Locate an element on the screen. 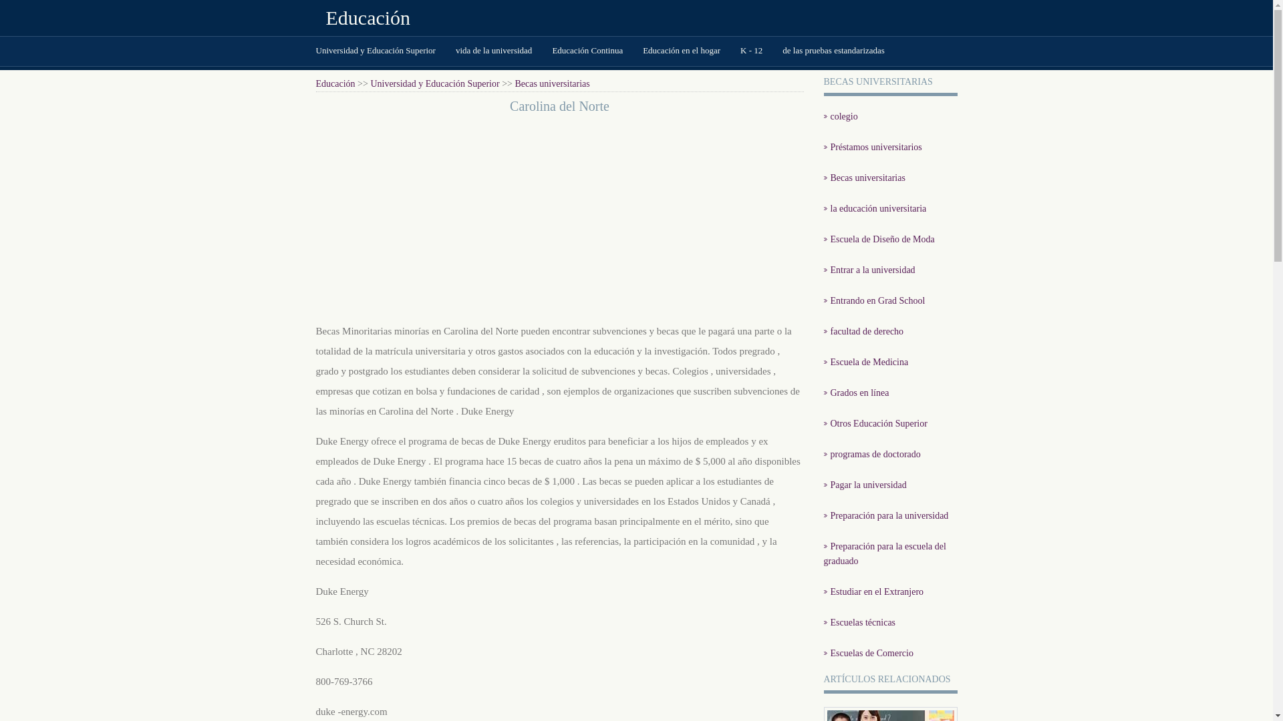  Pagar la universidad is located at coordinates (865, 485).